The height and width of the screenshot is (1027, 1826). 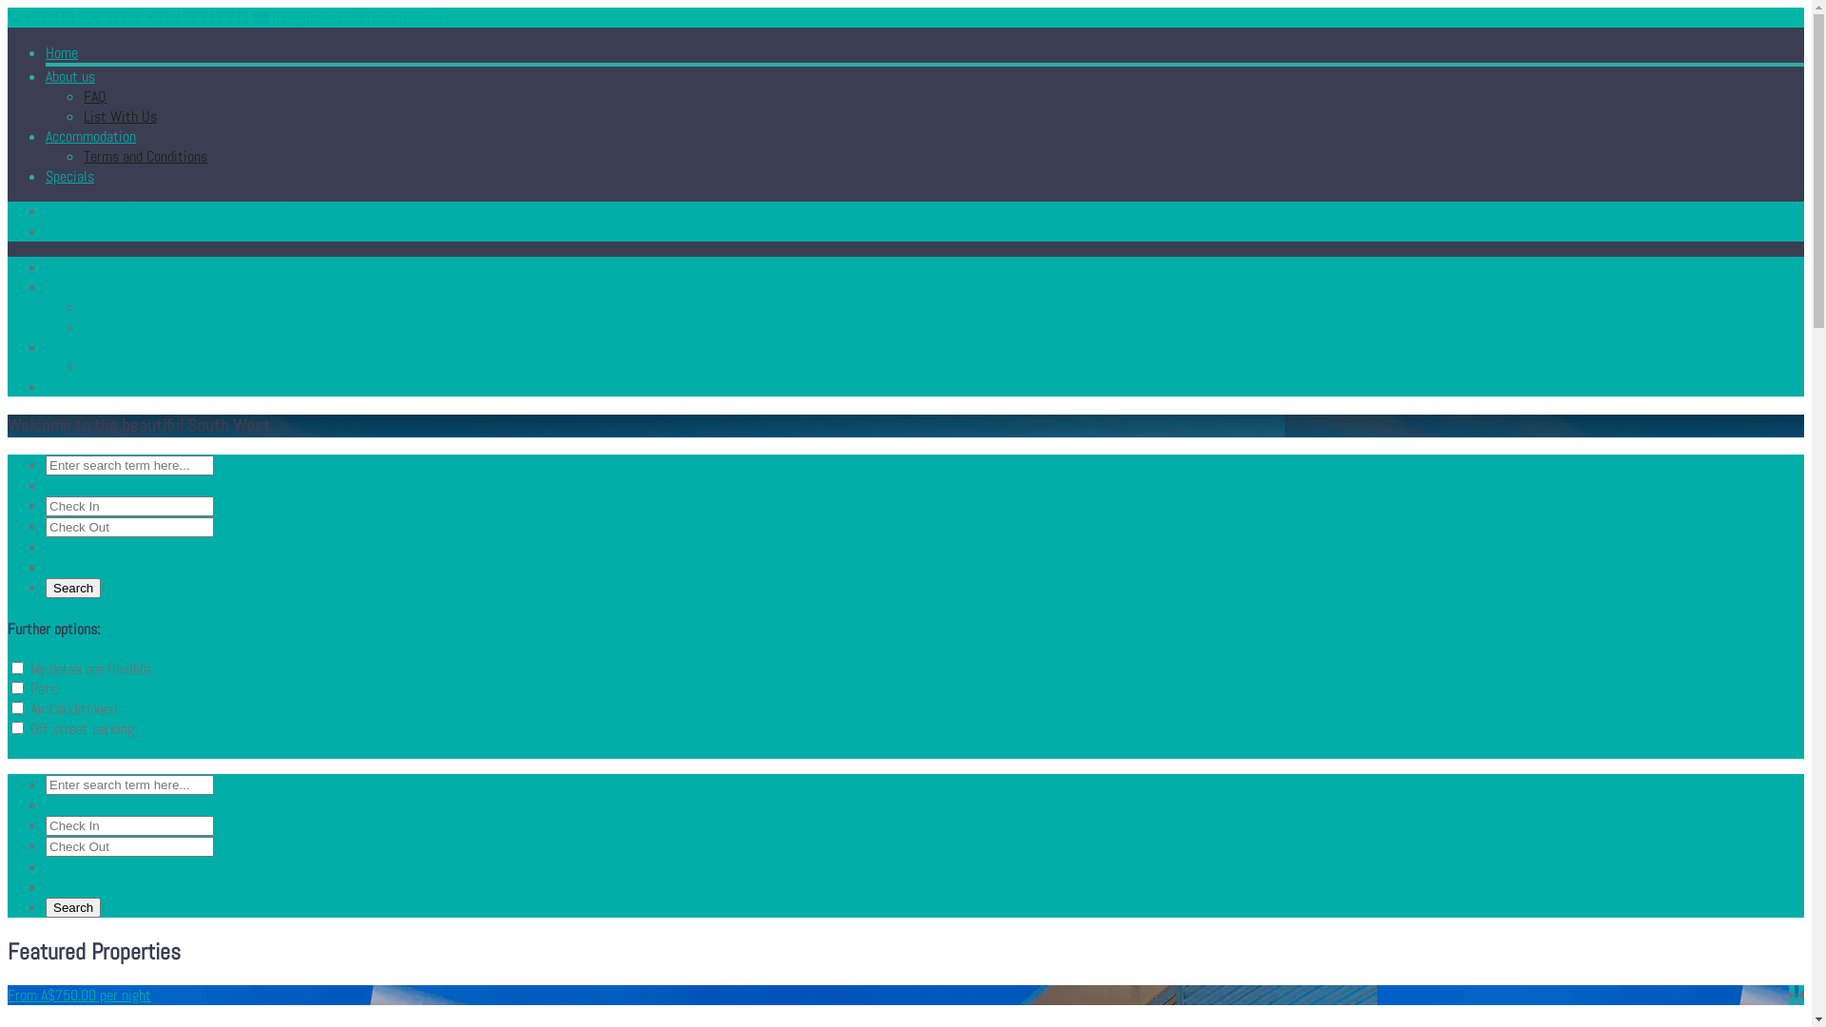 I want to click on Click to Email Us, so click(x=95, y=232).